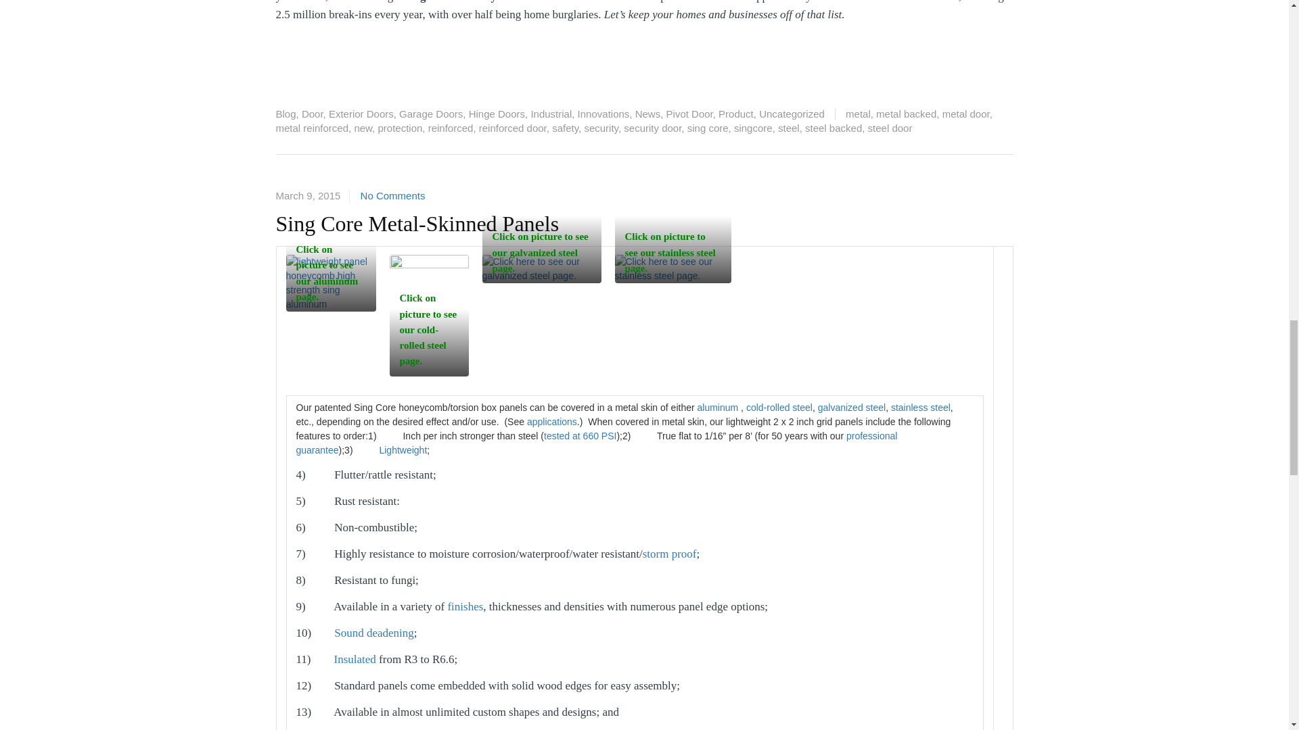  What do you see at coordinates (465, 606) in the screenshot?
I see `metal finishes` at bounding box center [465, 606].